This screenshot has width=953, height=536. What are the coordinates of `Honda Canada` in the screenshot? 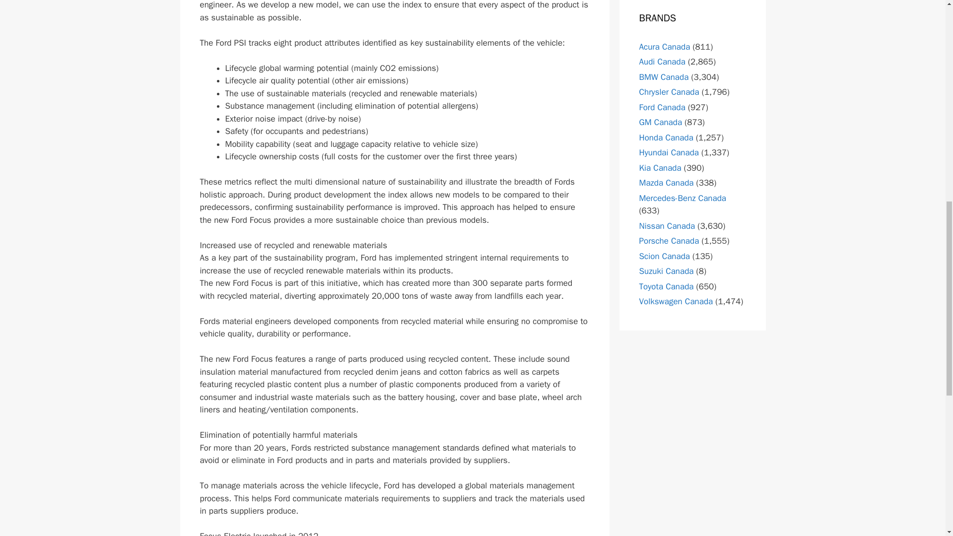 It's located at (666, 137).